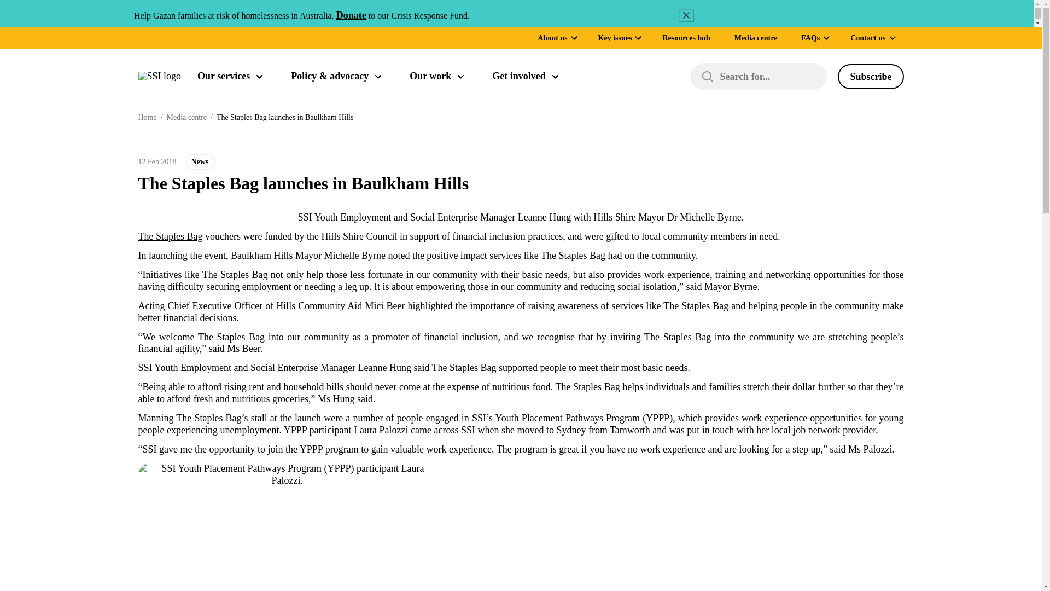 This screenshot has width=1050, height=591. I want to click on Resources hub, so click(686, 38).